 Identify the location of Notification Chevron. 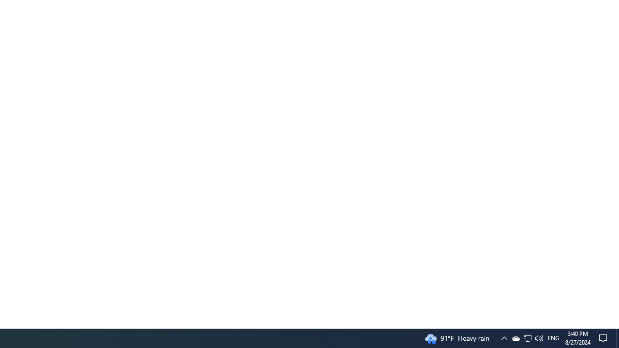
(618, 338).